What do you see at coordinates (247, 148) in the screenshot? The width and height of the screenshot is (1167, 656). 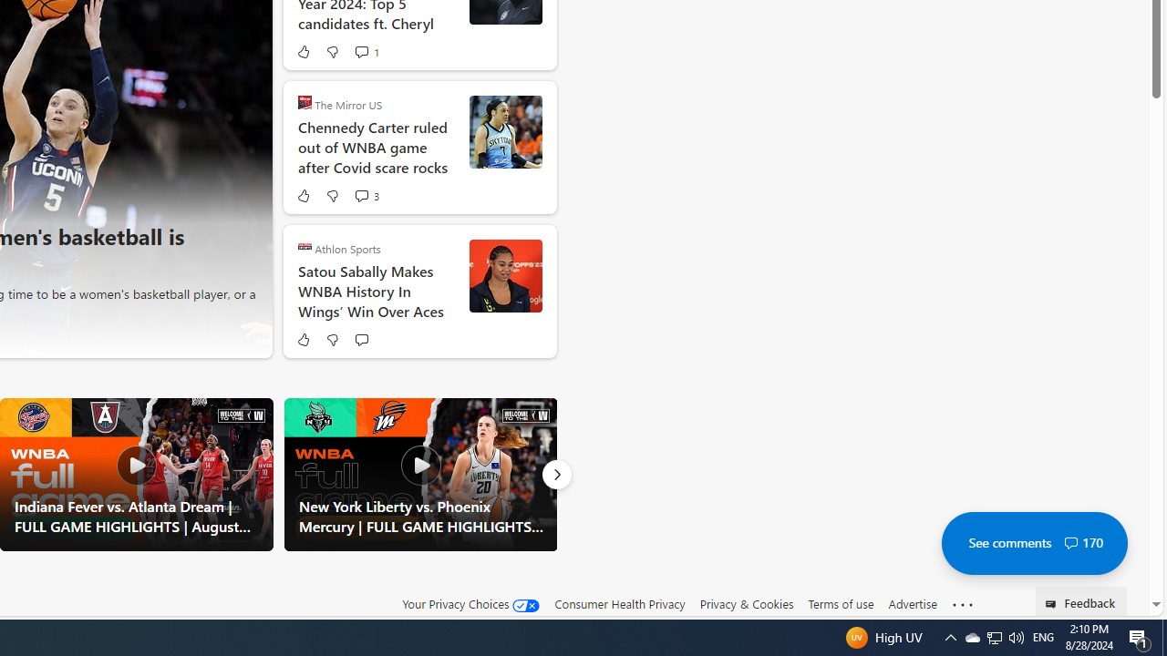 I see `next` at bounding box center [247, 148].